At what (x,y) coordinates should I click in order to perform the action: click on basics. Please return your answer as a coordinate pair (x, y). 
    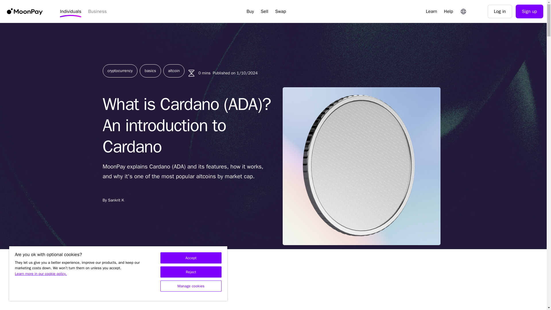
    Looking at the image, I should click on (150, 71).